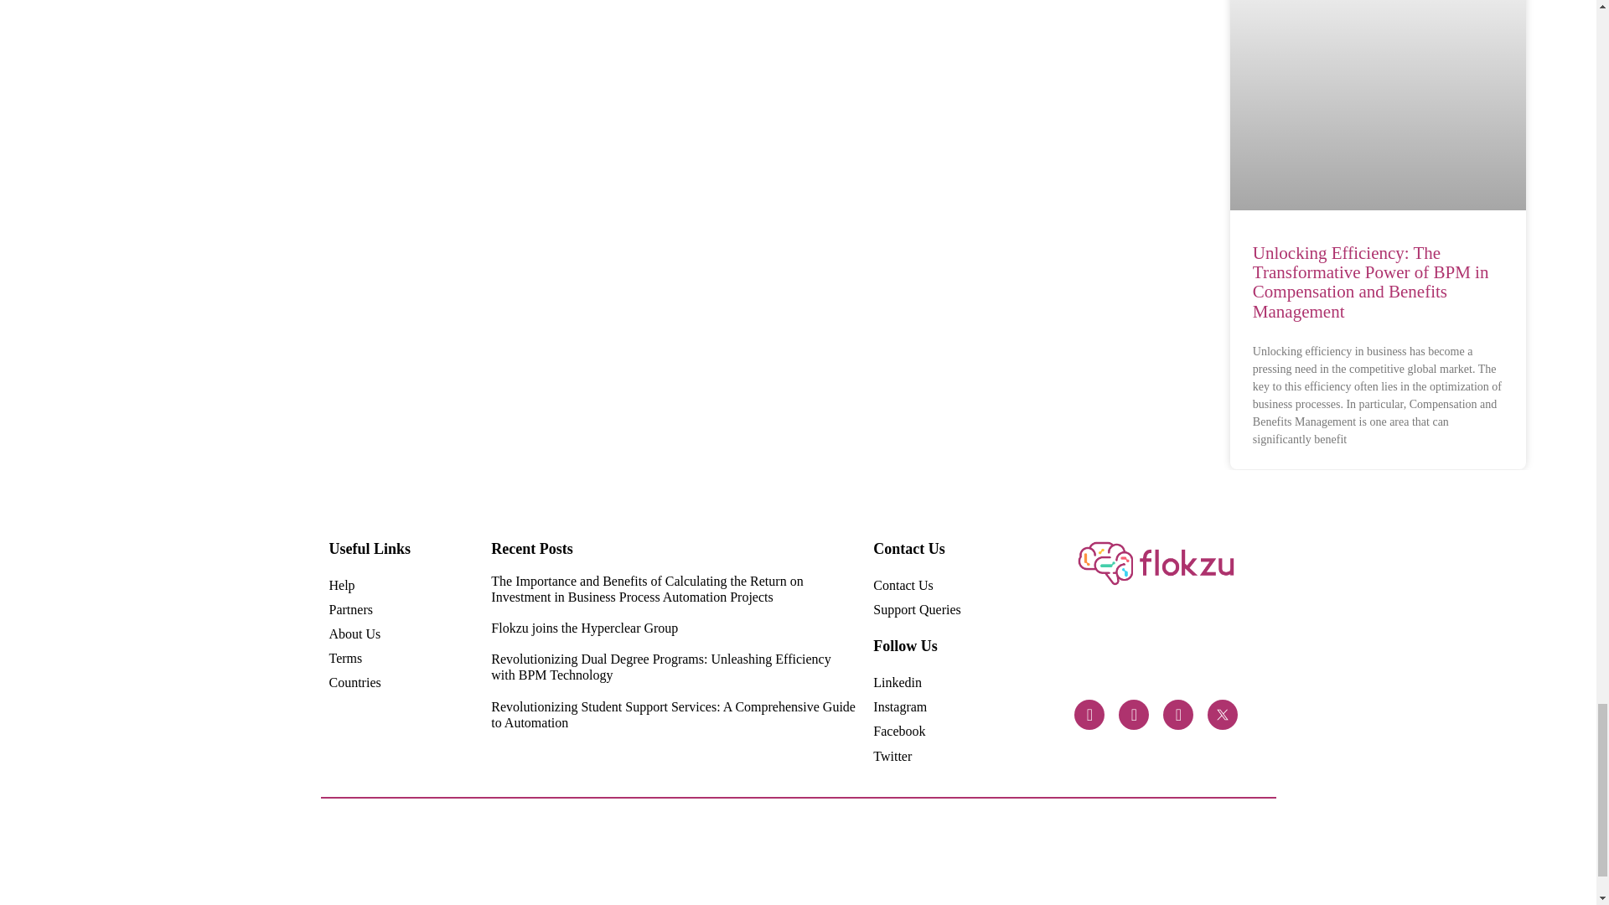  I want to click on category leaders 2024, so click(476, 871).